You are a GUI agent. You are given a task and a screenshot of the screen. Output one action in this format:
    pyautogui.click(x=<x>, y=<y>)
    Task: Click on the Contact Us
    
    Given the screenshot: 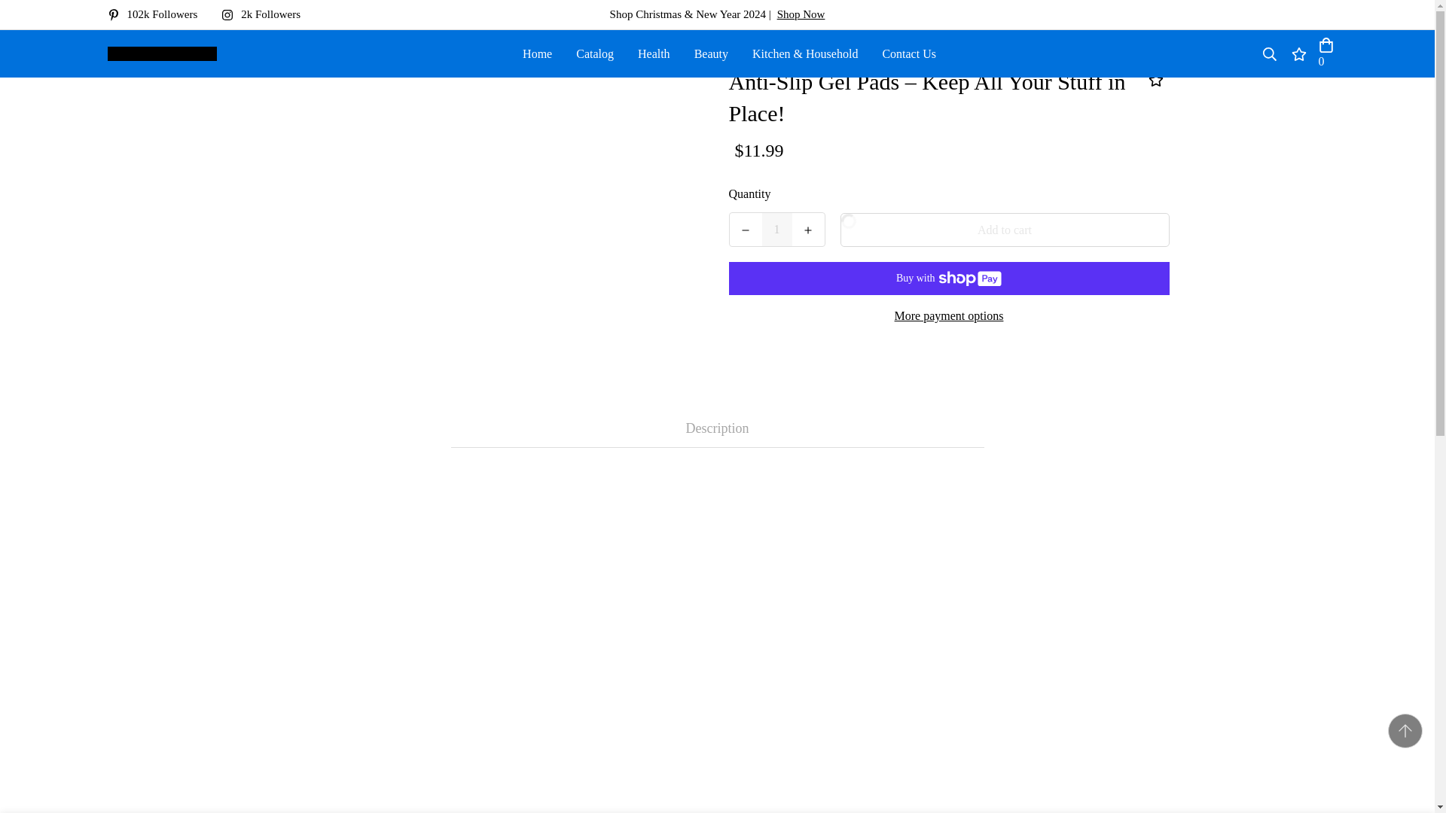 What is the action you would take?
    pyautogui.click(x=909, y=53)
    